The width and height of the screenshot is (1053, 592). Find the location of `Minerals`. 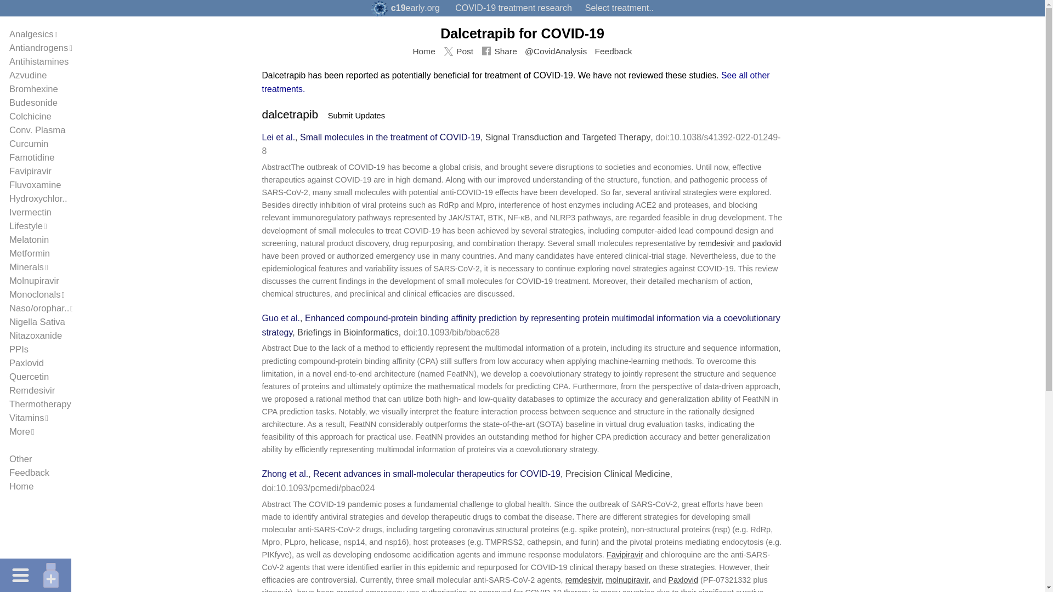

Minerals is located at coordinates (26, 267).